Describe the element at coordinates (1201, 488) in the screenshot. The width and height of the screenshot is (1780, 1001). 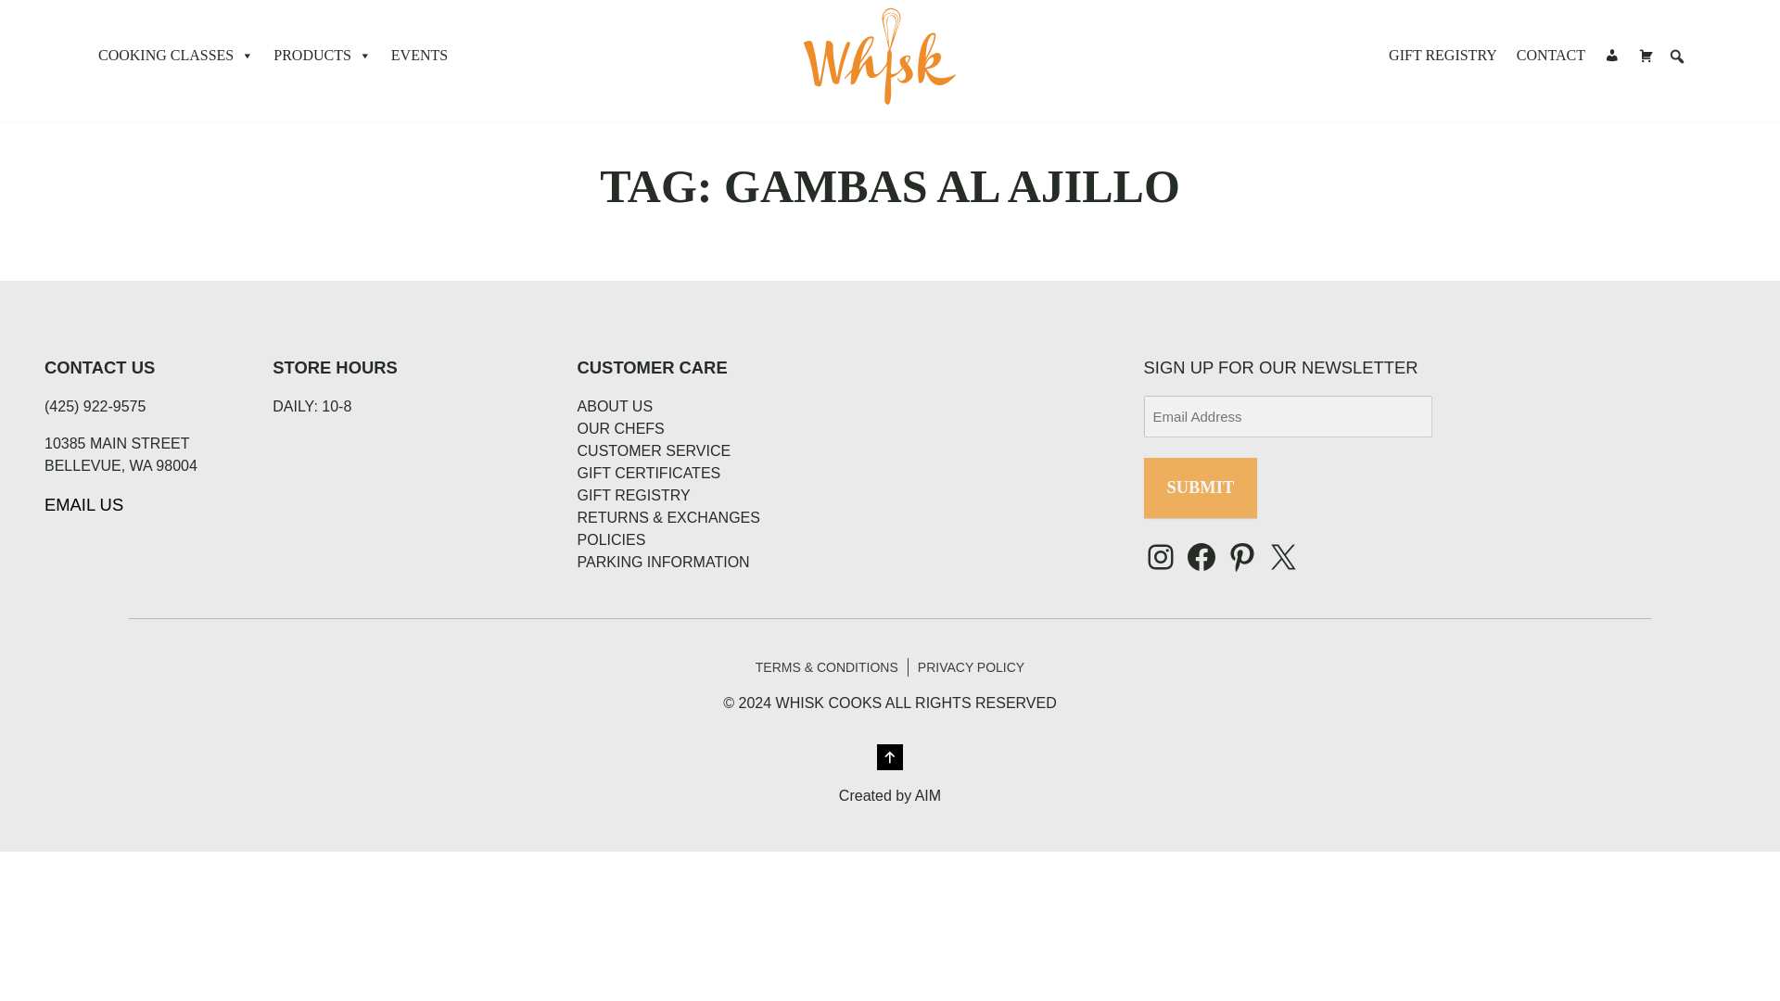
I see `Submit` at that location.